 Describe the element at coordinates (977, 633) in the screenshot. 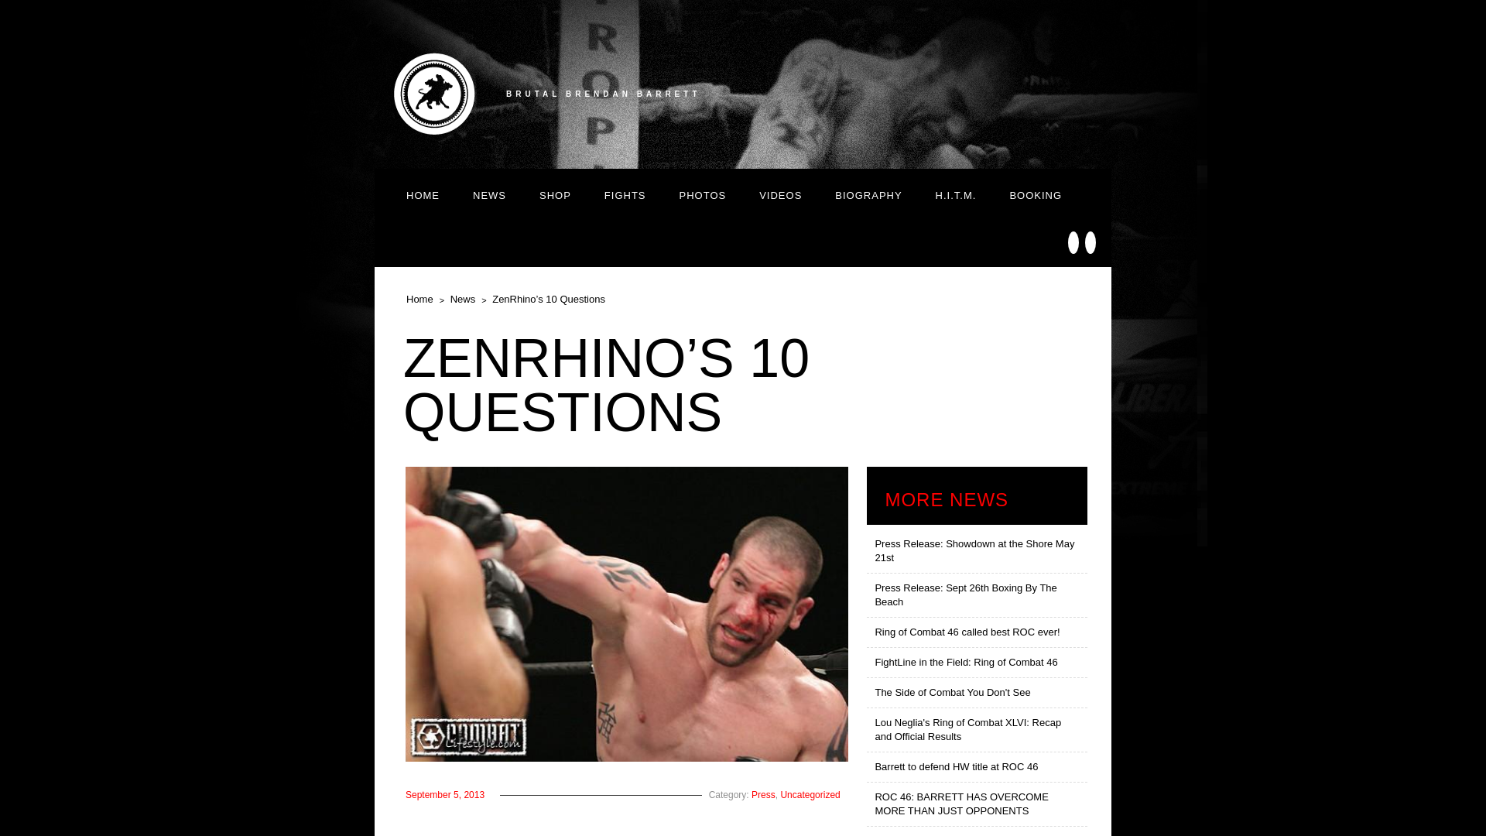

I see `Ring of Combat 46 called best ROC ever!` at that location.